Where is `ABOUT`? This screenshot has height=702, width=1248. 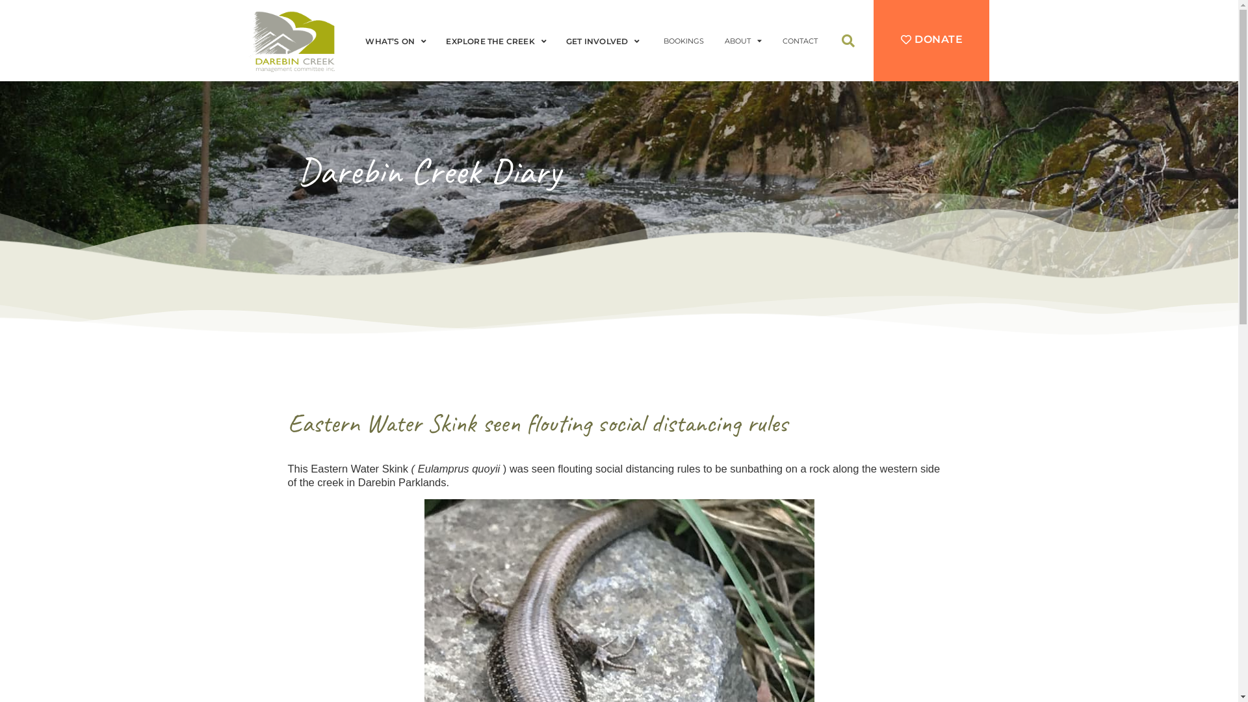
ABOUT is located at coordinates (744, 41).